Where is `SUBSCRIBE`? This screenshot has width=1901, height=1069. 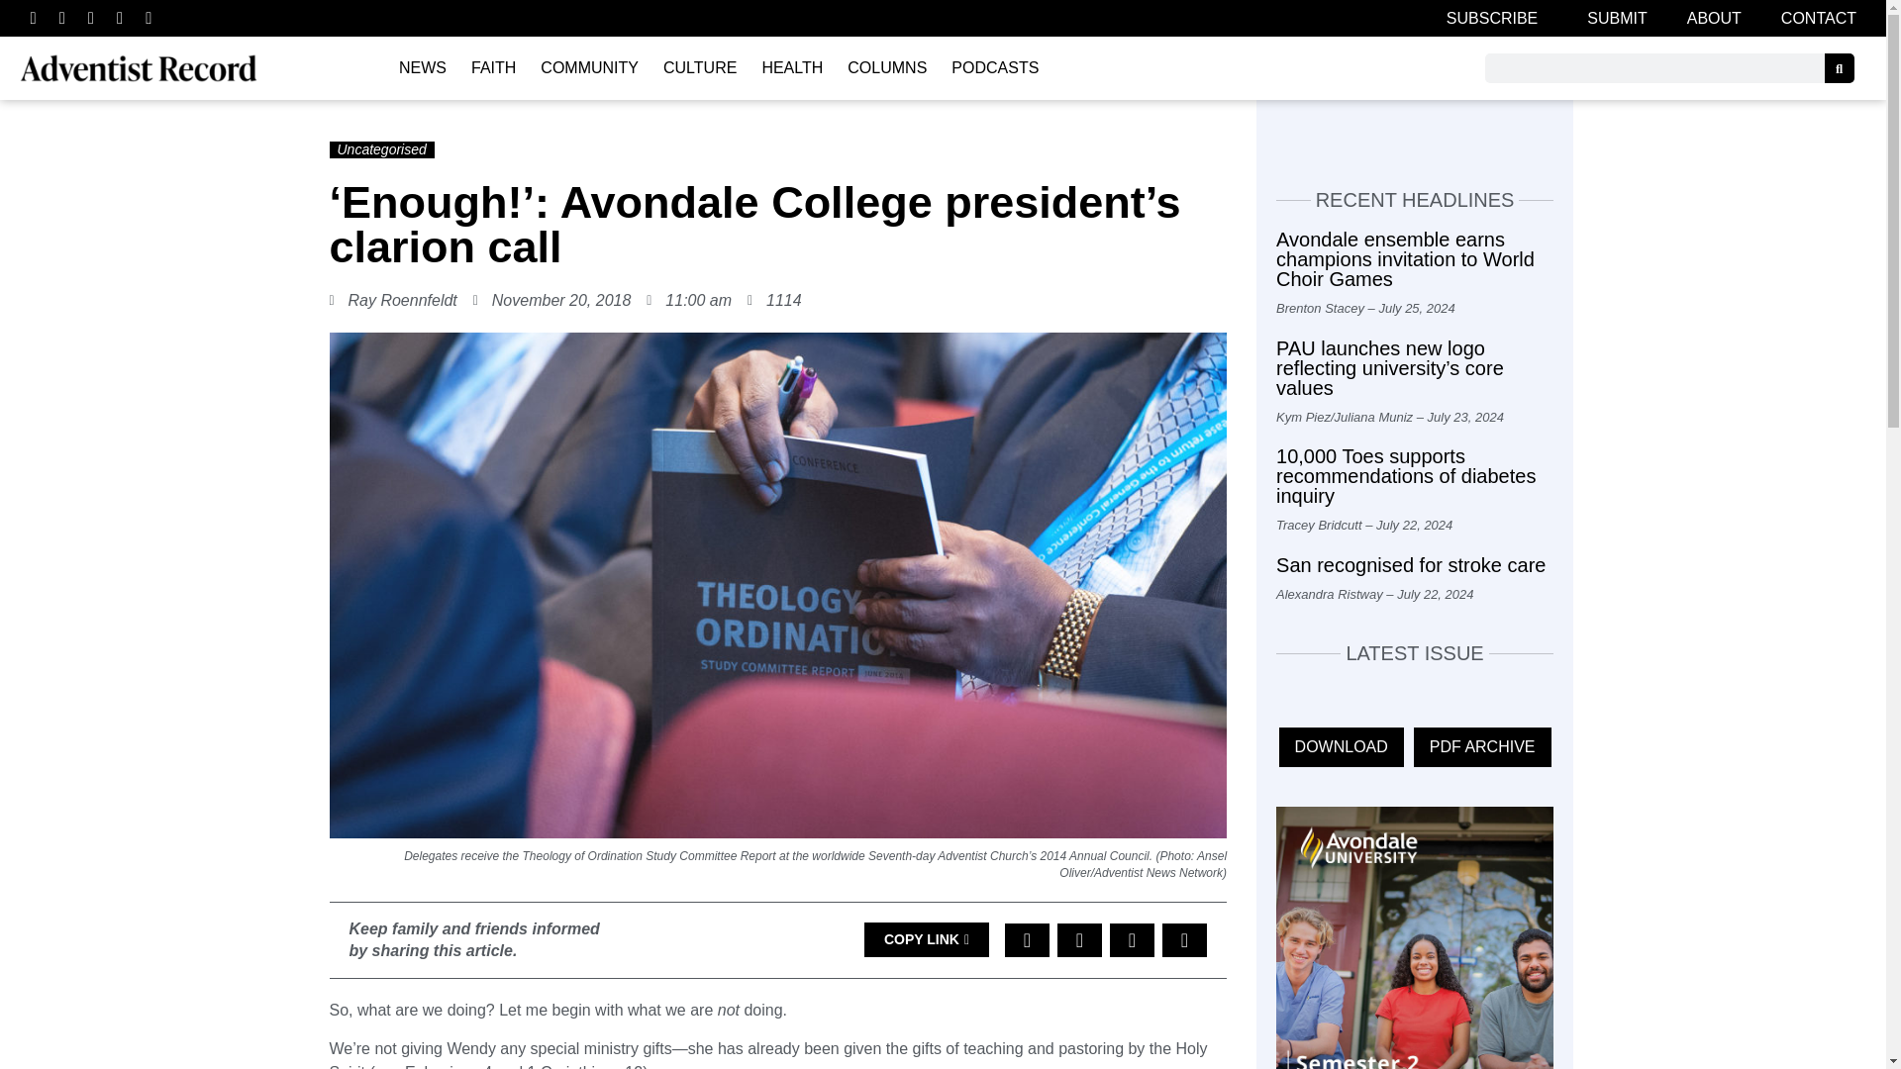
SUBSCRIBE is located at coordinates (1497, 18).